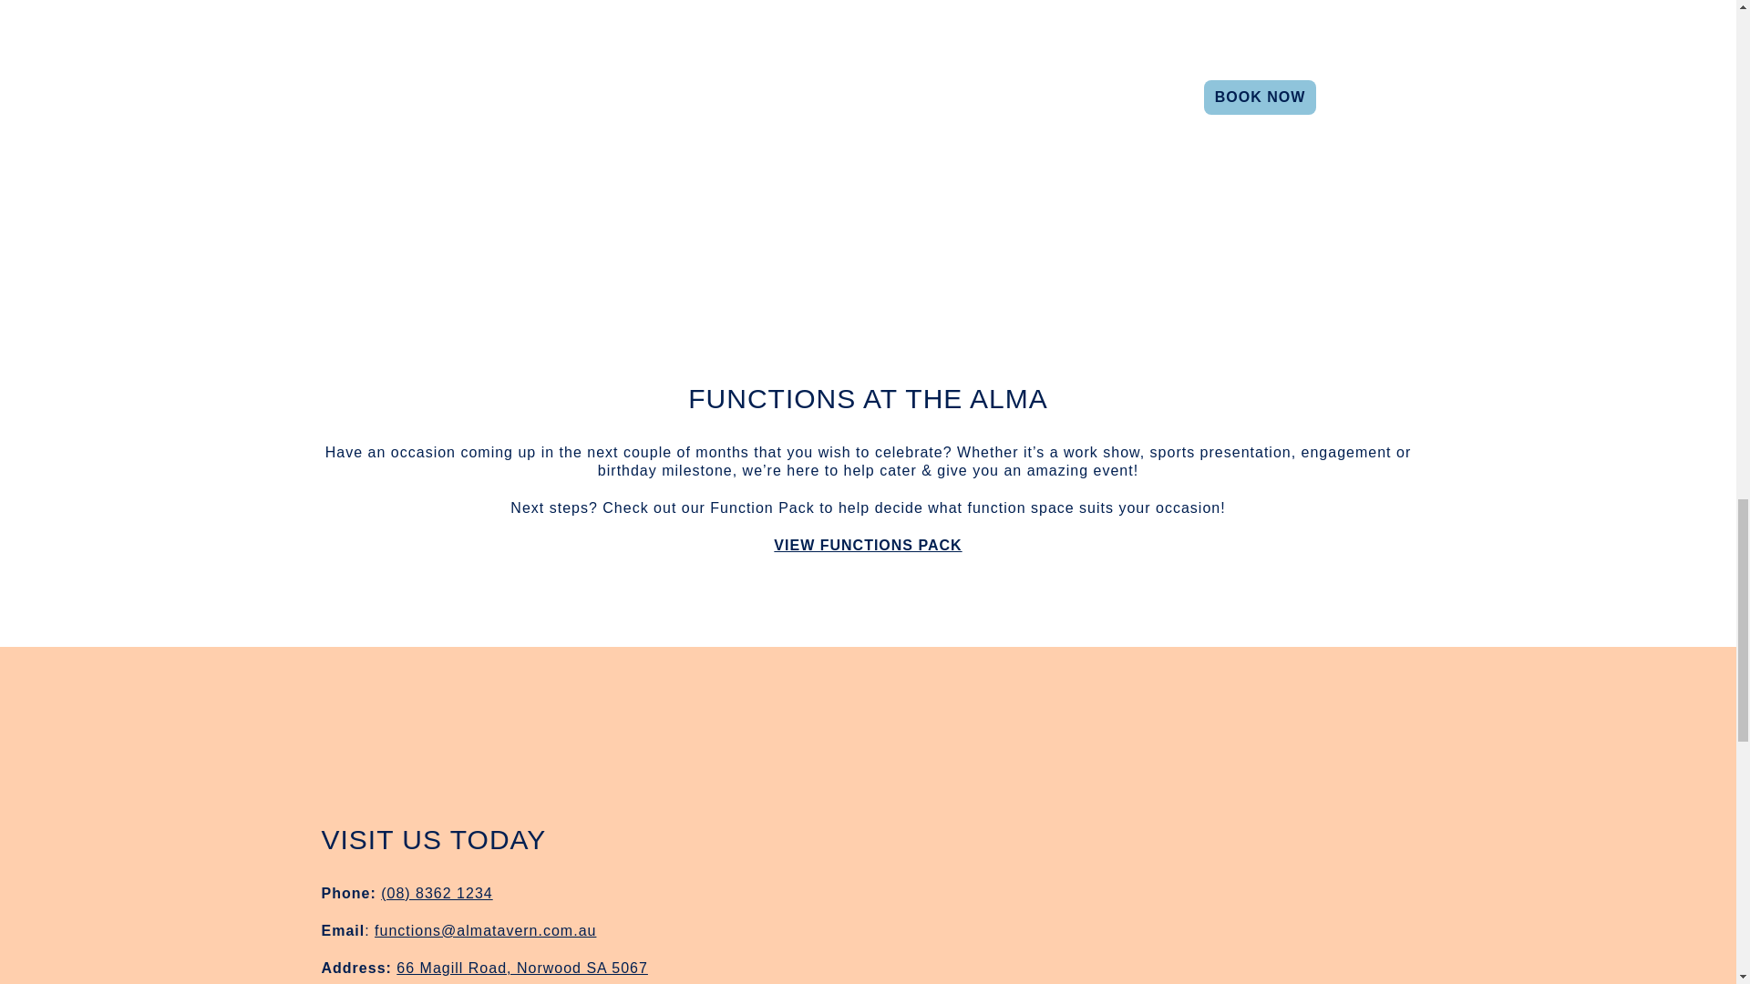  Describe the element at coordinates (867, 545) in the screenshot. I see `VIEW FUNCTIONS PACK` at that location.